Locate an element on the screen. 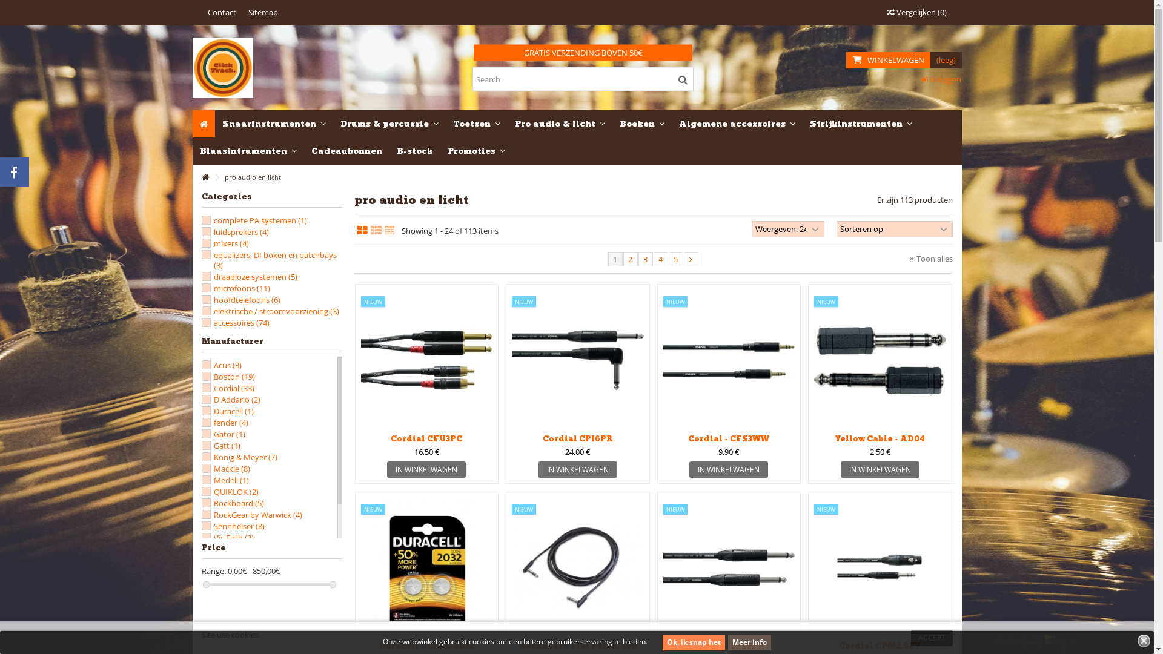 The width and height of the screenshot is (1163, 654). Yellow Parts (3) is located at coordinates (240, 572).